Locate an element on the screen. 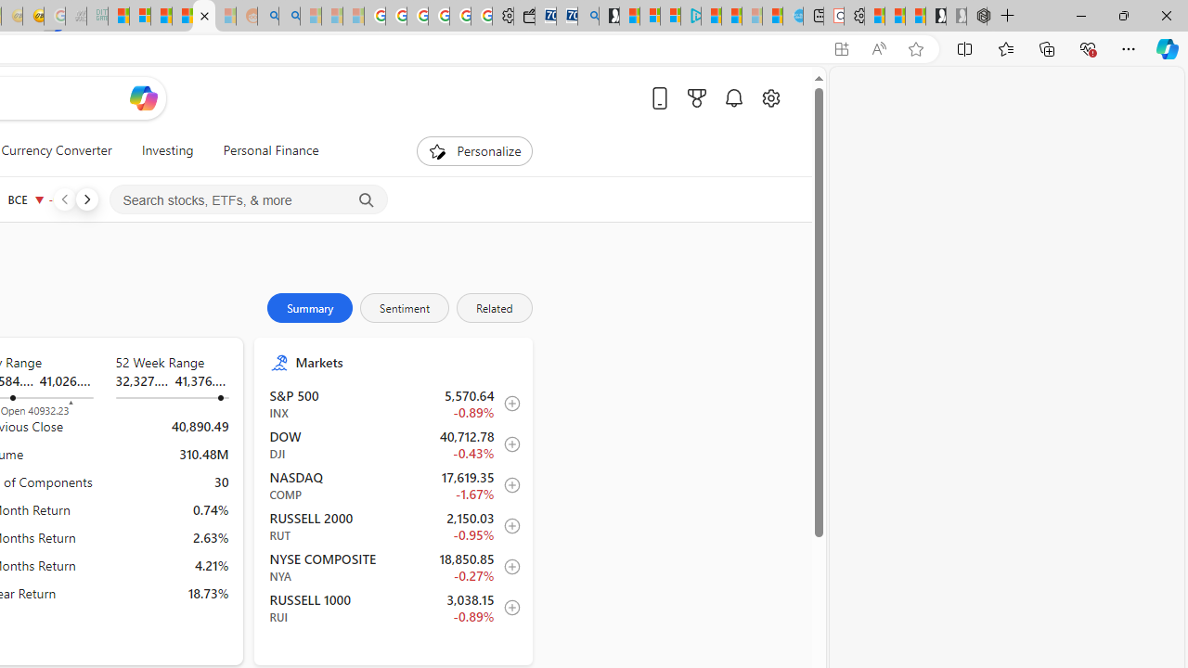 This screenshot has height=668, width=1188. Summary is located at coordinates (310, 308).